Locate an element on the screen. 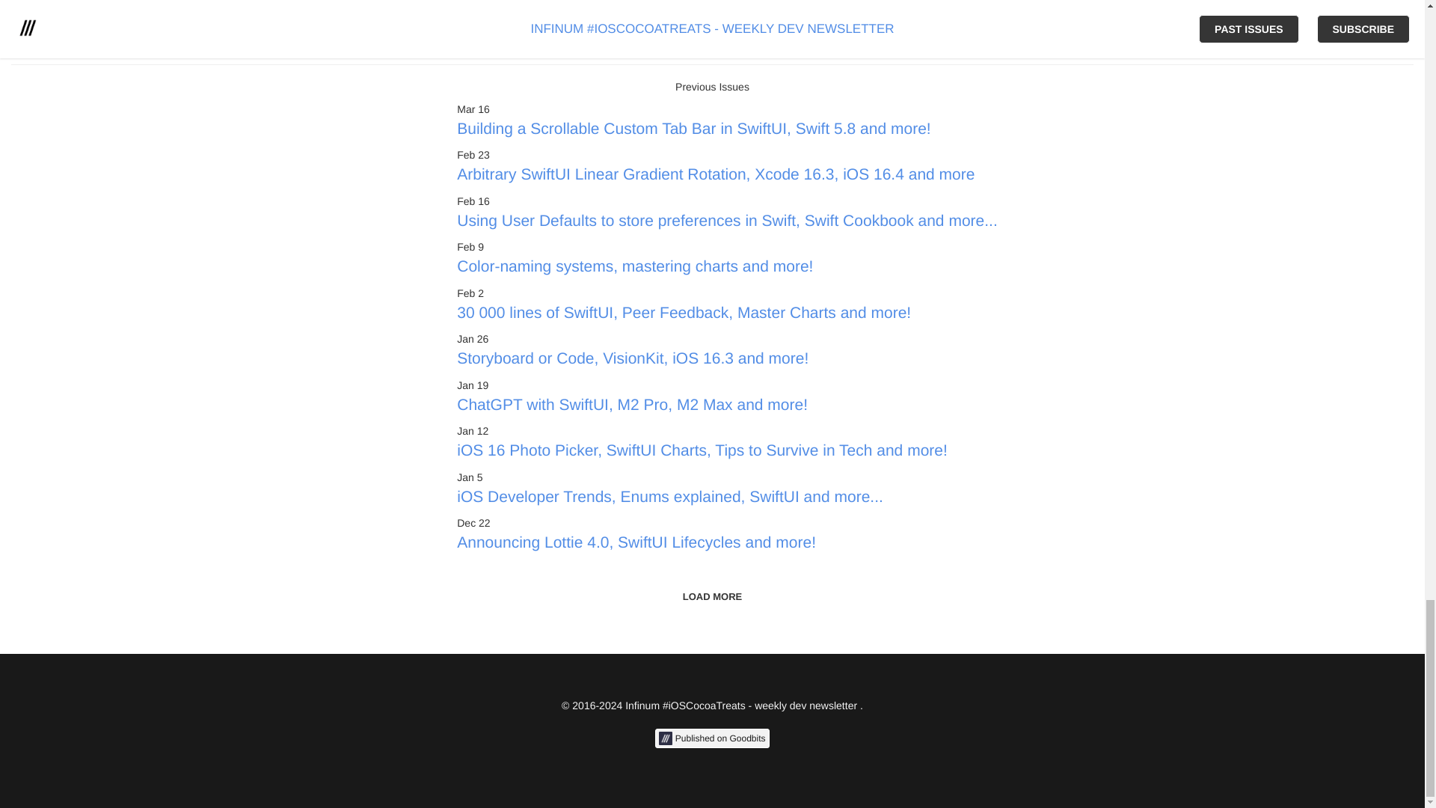 The image size is (1436, 808). Color-naming systems, mastering charts and more! is located at coordinates (726, 274).